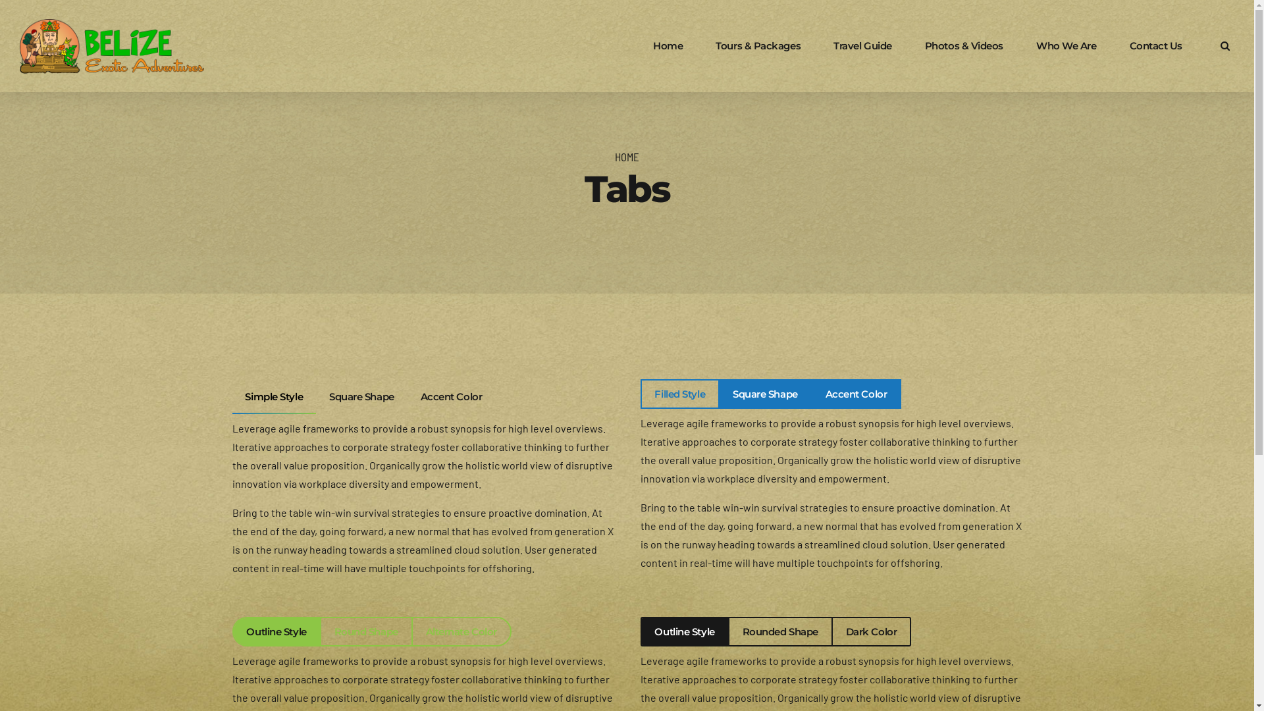 Image resolution: width=1264 pixels, height=711 pixels. I want to click on Home, so click(668, 46).